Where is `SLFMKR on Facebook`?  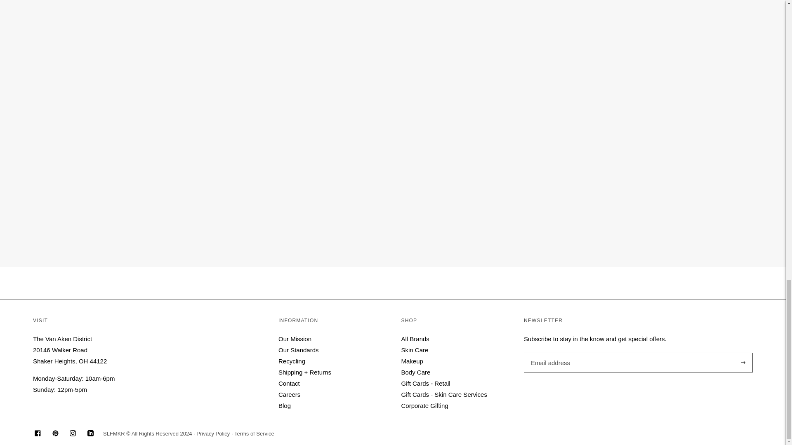
SLFMKR on Facebook is located at coordinates (38, 434).